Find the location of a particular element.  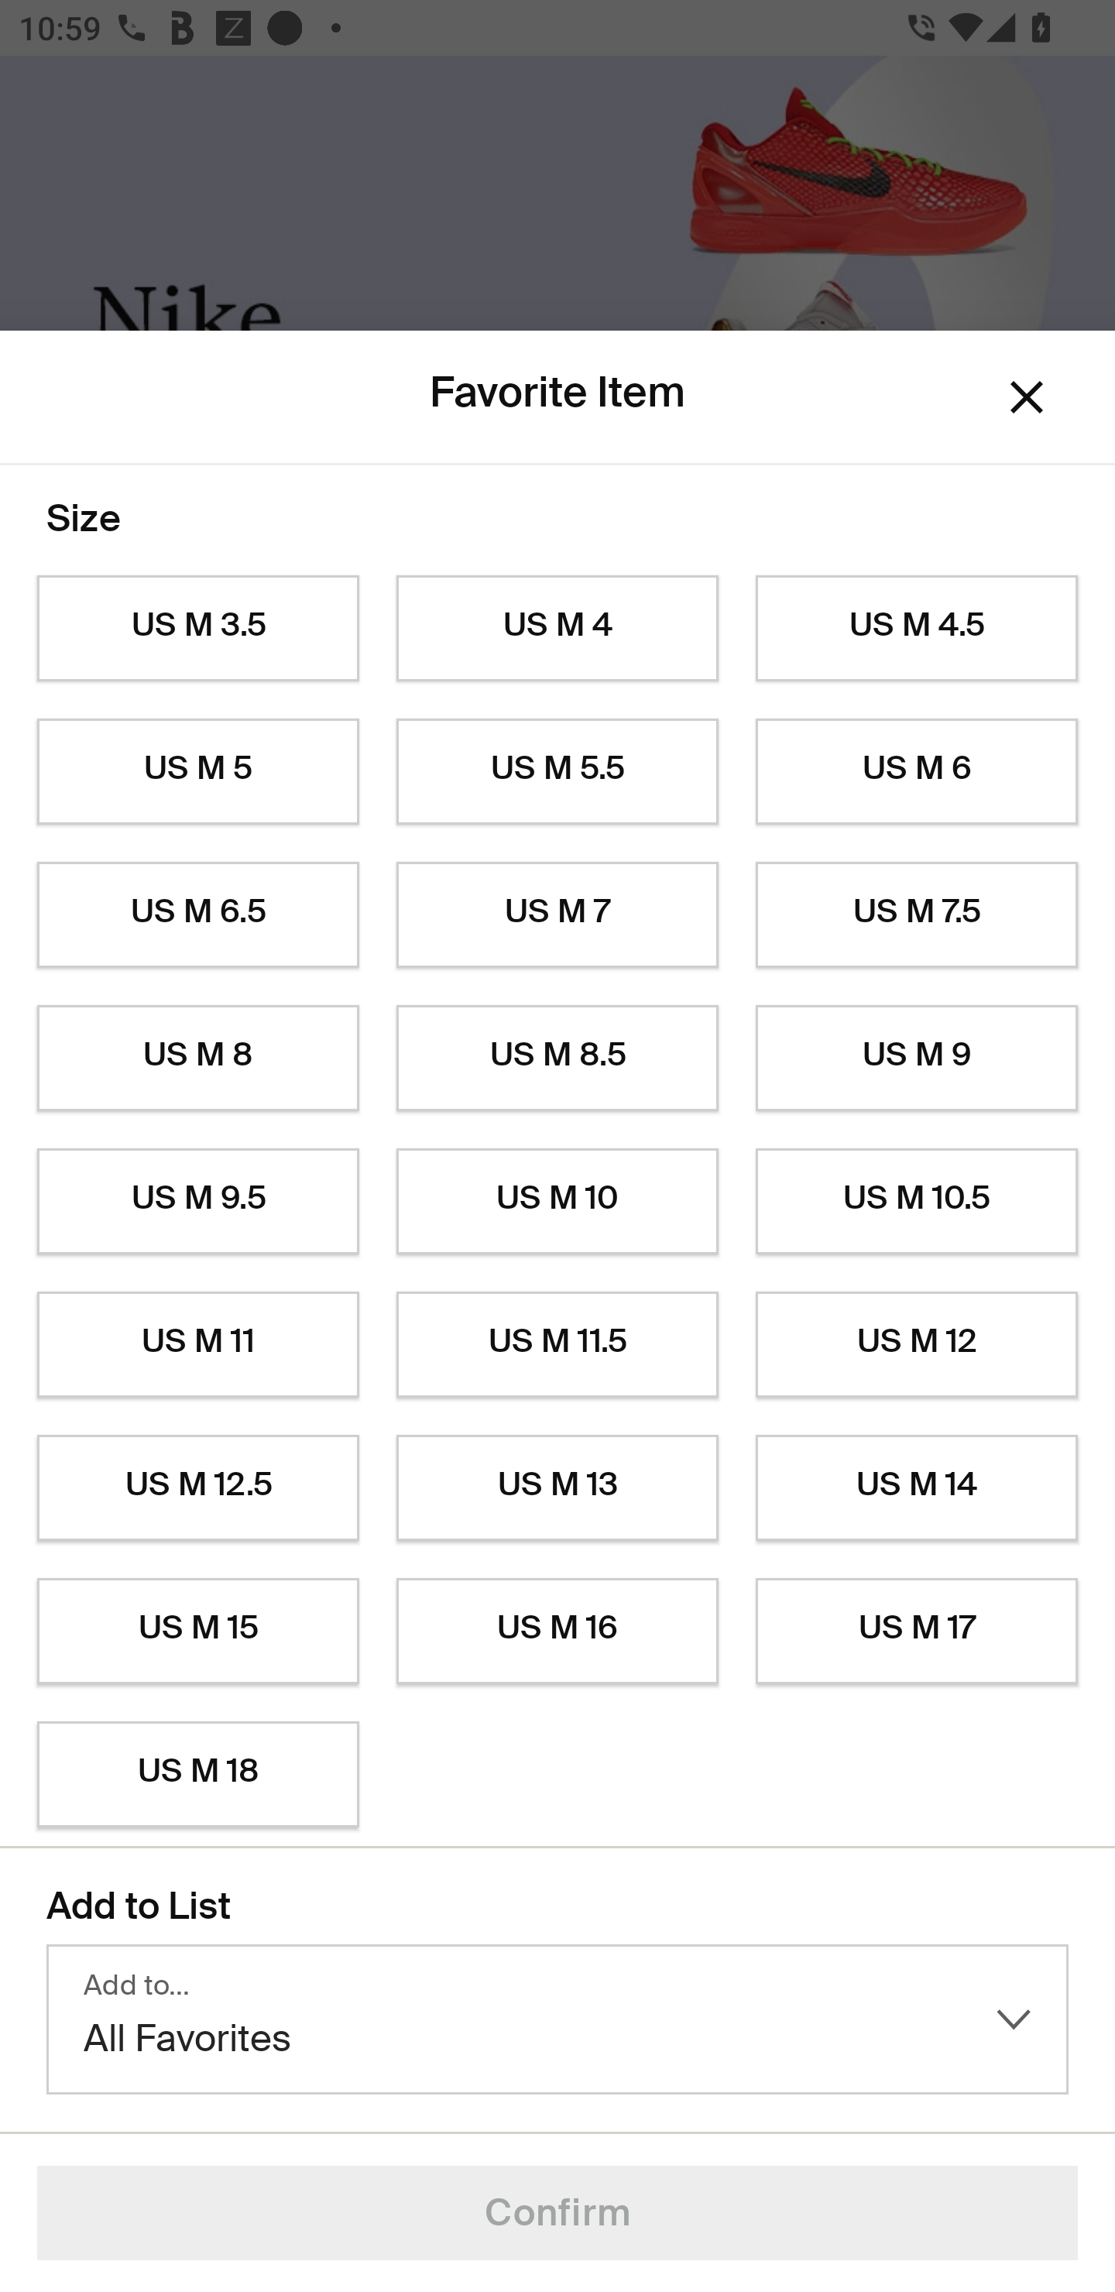

US M 5.5 is located at coordinates (557, 771).